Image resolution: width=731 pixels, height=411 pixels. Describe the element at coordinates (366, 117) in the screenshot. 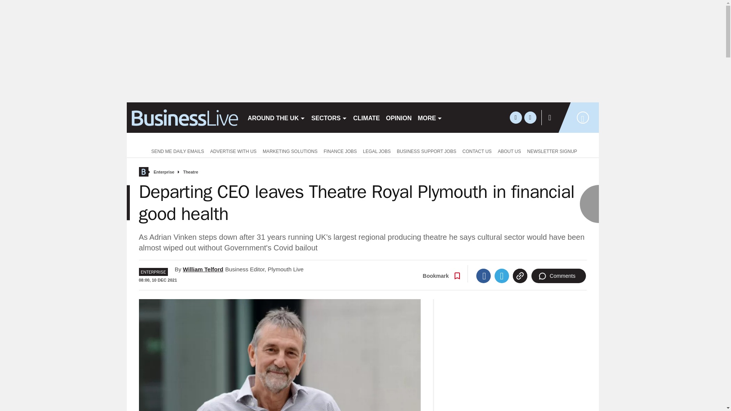

I see `CLIMATE` at that location.